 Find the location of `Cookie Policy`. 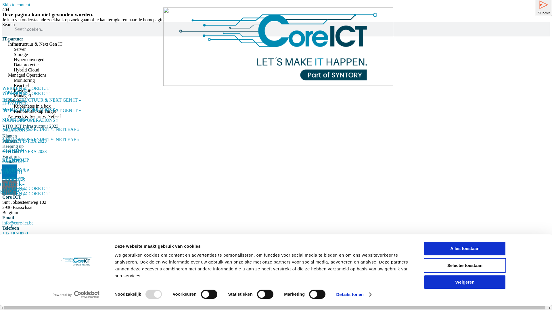

Cookie Policy is located at coordinates (16, 260).